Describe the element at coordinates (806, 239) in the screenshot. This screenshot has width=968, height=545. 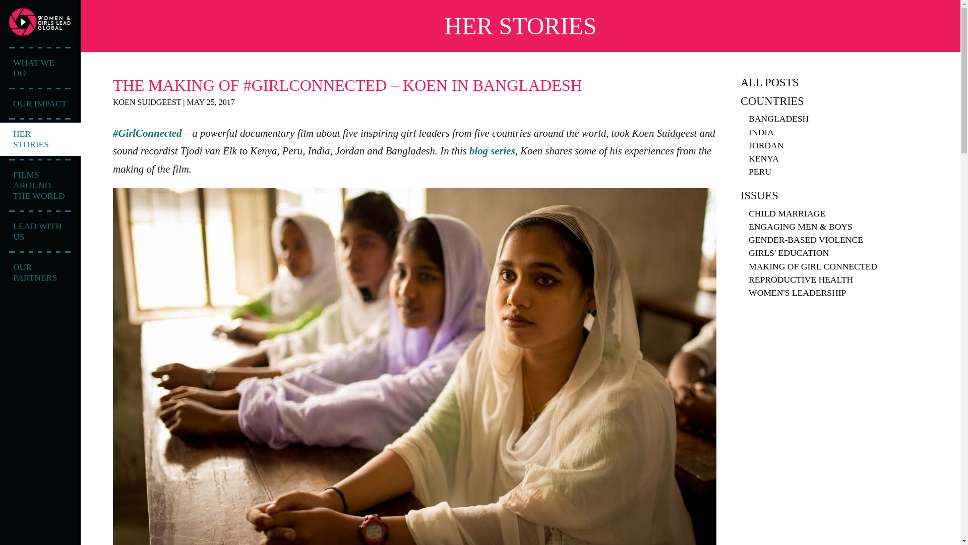
I see `GENDER-BASED VIOLENCE` at that location.